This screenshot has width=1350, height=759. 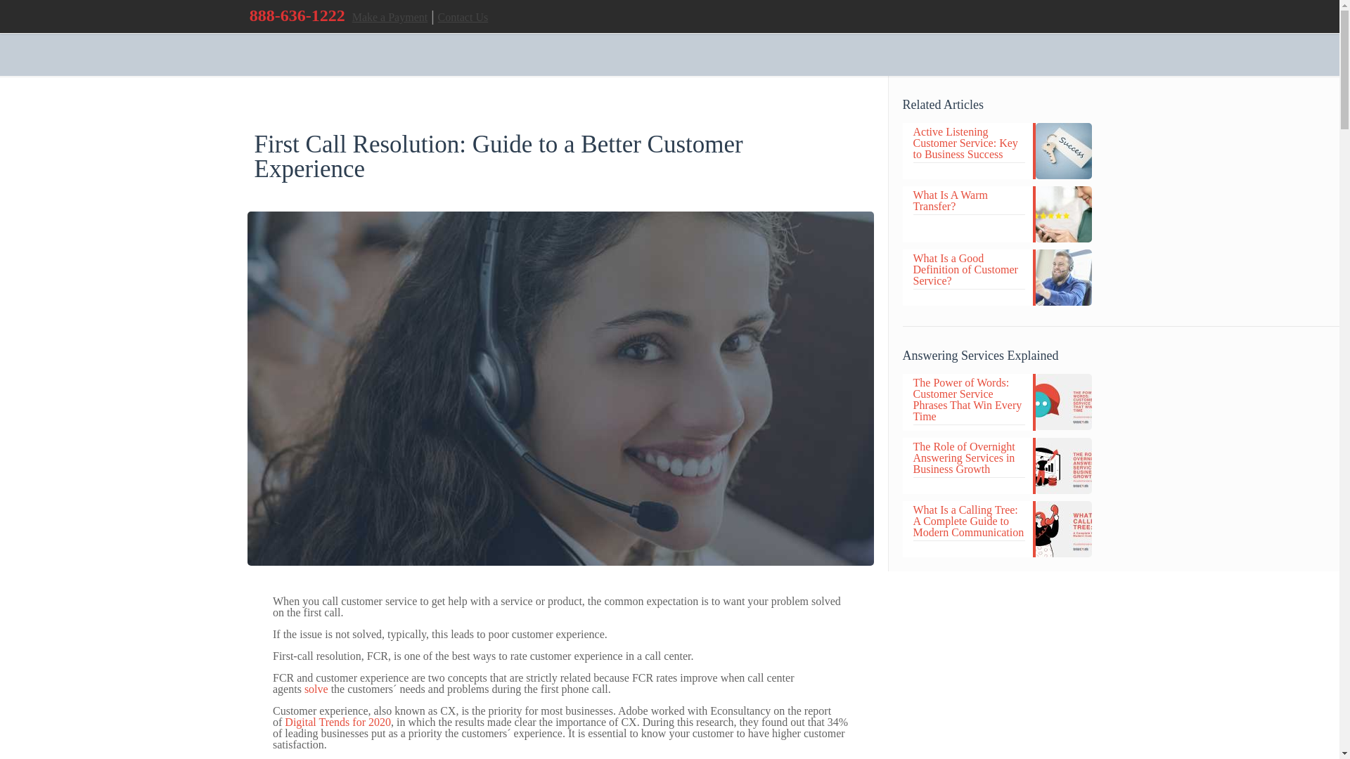 What do you see at coordinates (337, 722) in the screenshot?
I see `Digital Trends for 2020` at bounding box center [337, 722].